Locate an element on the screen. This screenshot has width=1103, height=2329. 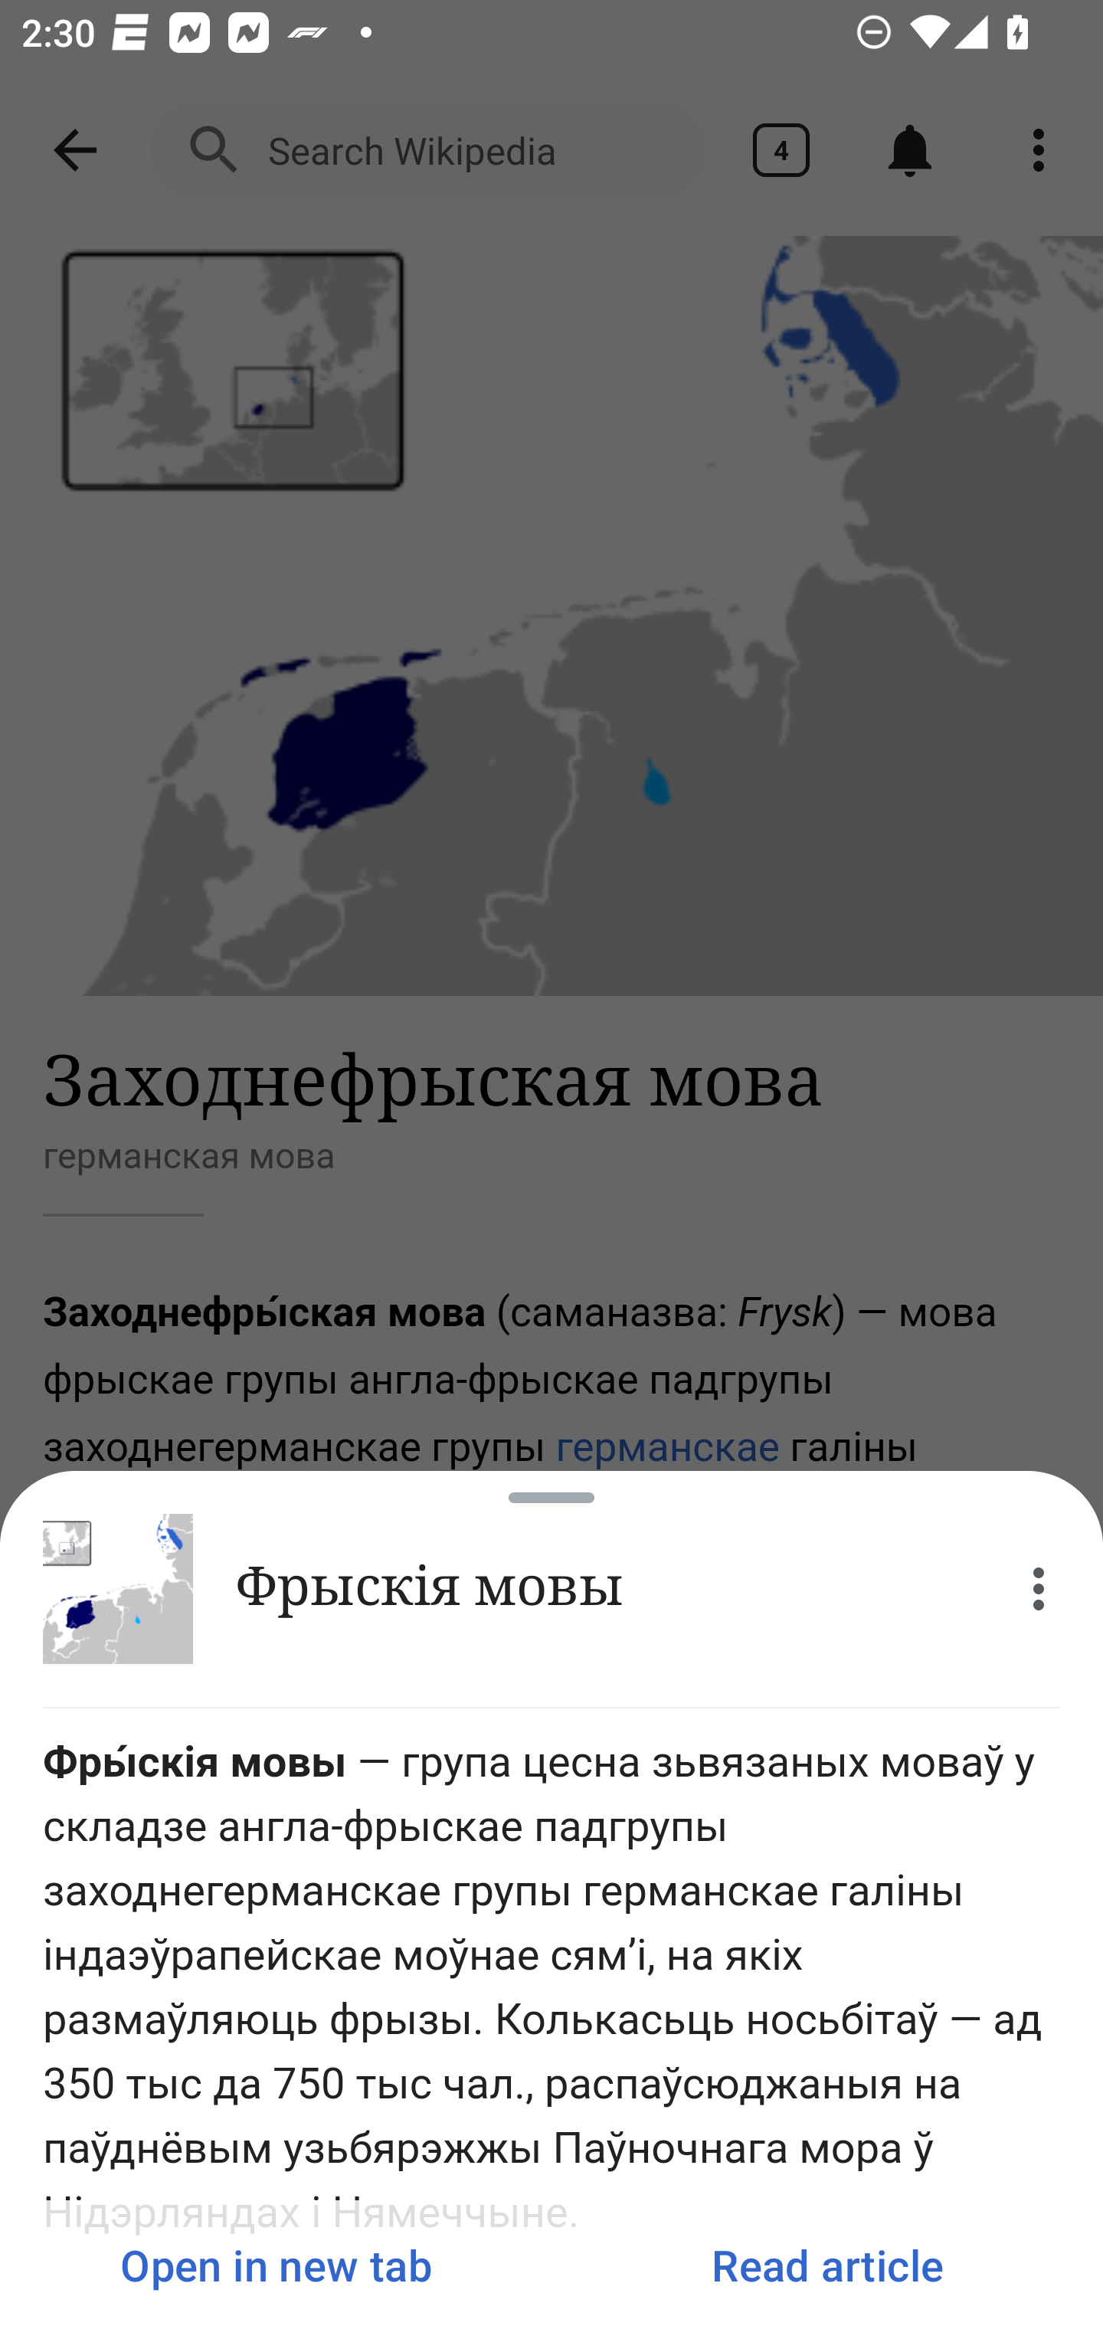
Фрыскія мовы More options is located at coordinates (551, 1589).